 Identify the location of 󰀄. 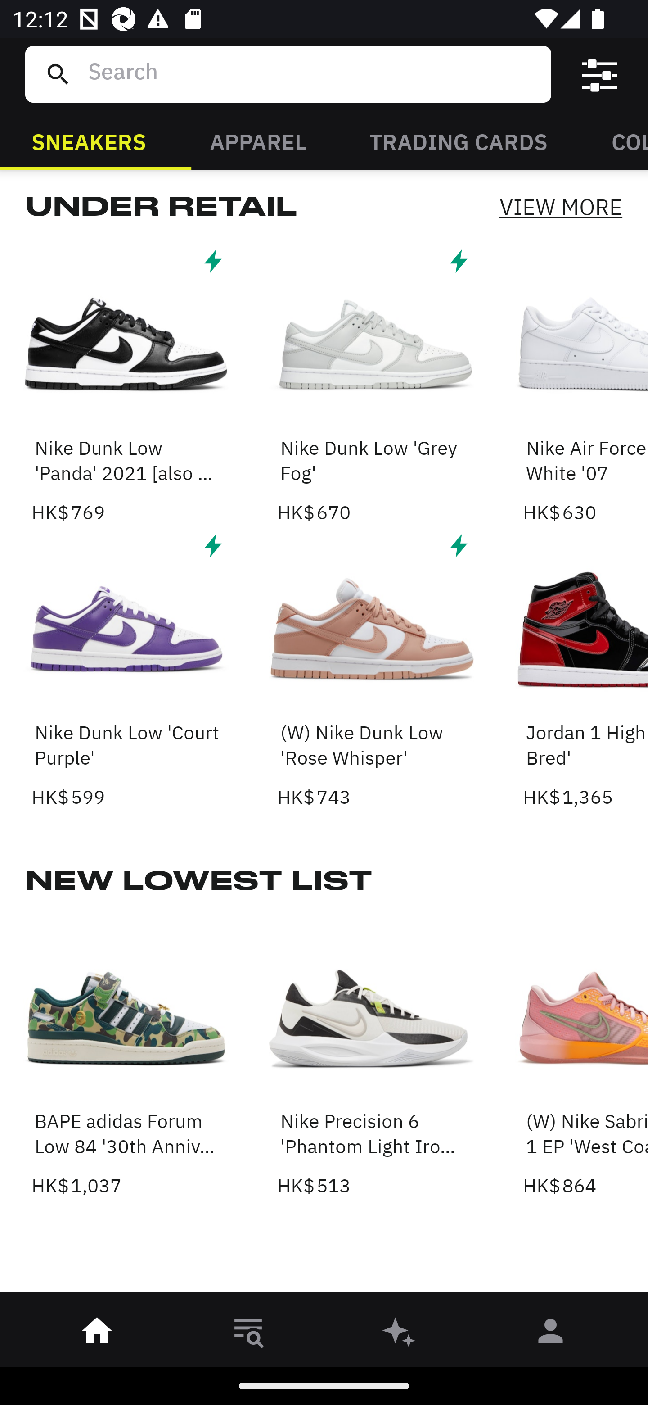
(551, 1334).